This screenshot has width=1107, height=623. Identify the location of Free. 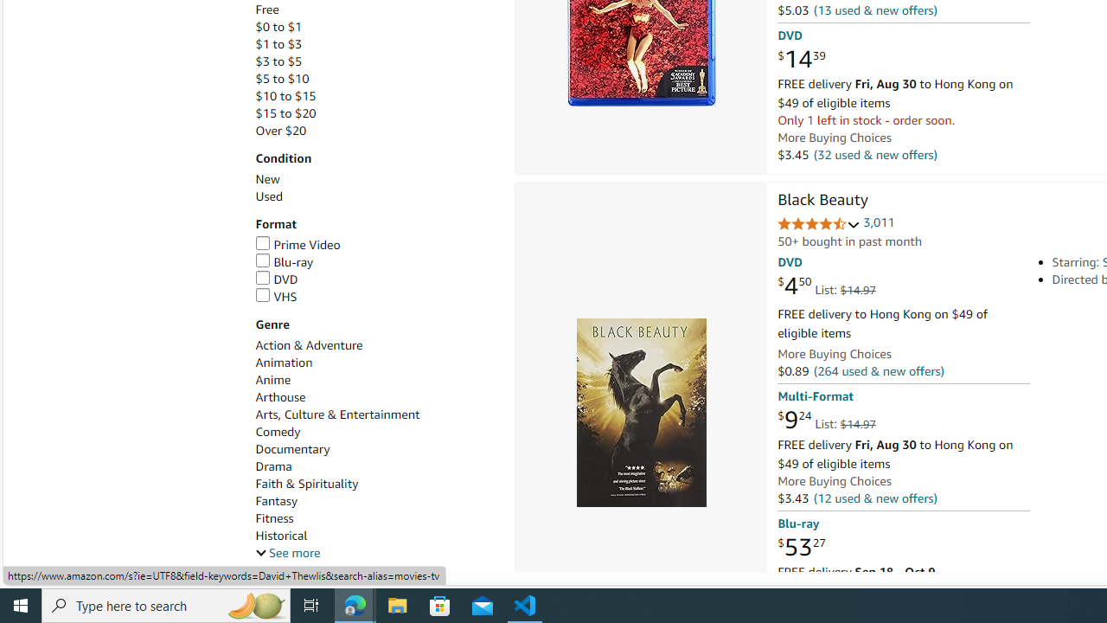
(375, 10).